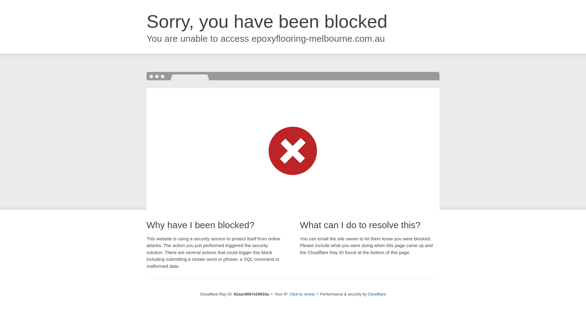 The height and width of the screenshot is (329, 586). Describe the element at coordinates (302, 294) in the screenshot. I see `Click to reveal` at that location.